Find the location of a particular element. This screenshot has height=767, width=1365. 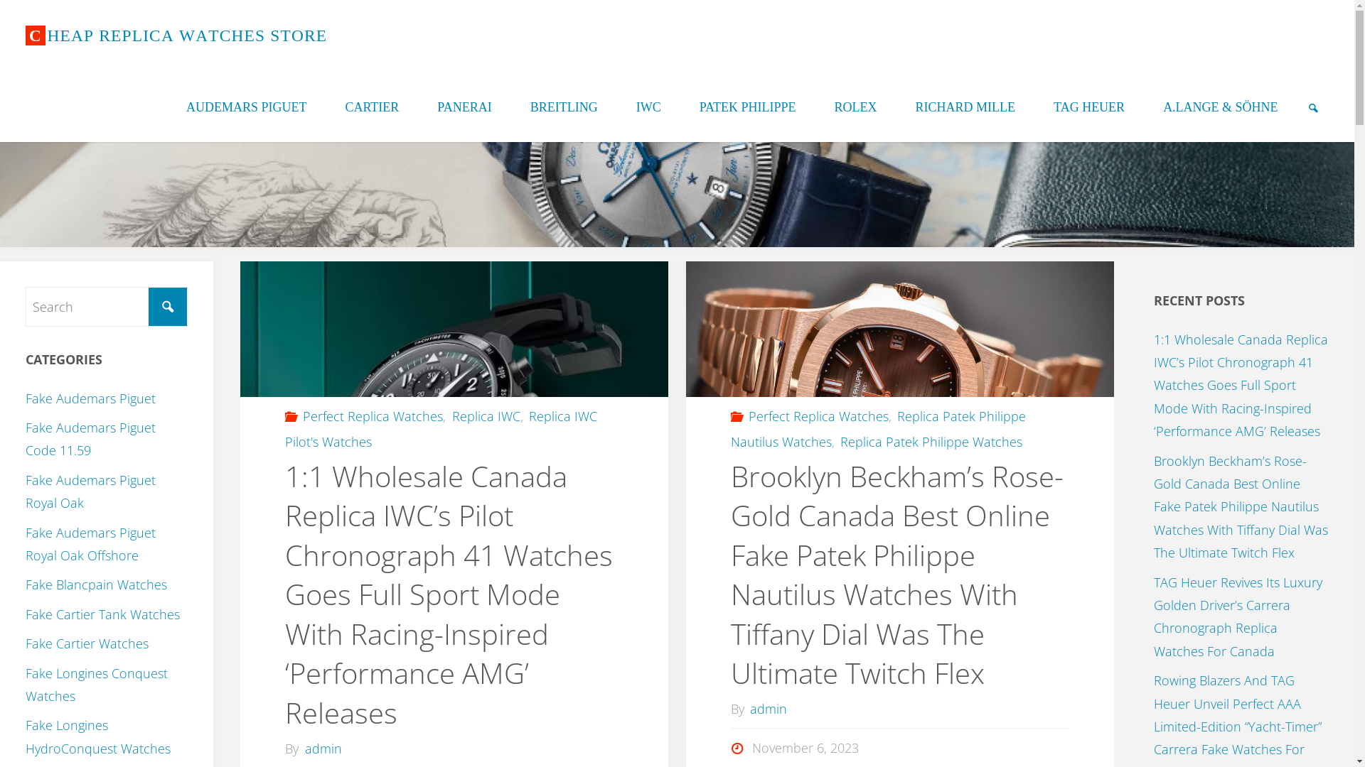

Replica Patek Philippe Nautilus Watches is located at coordinates (879, 429).